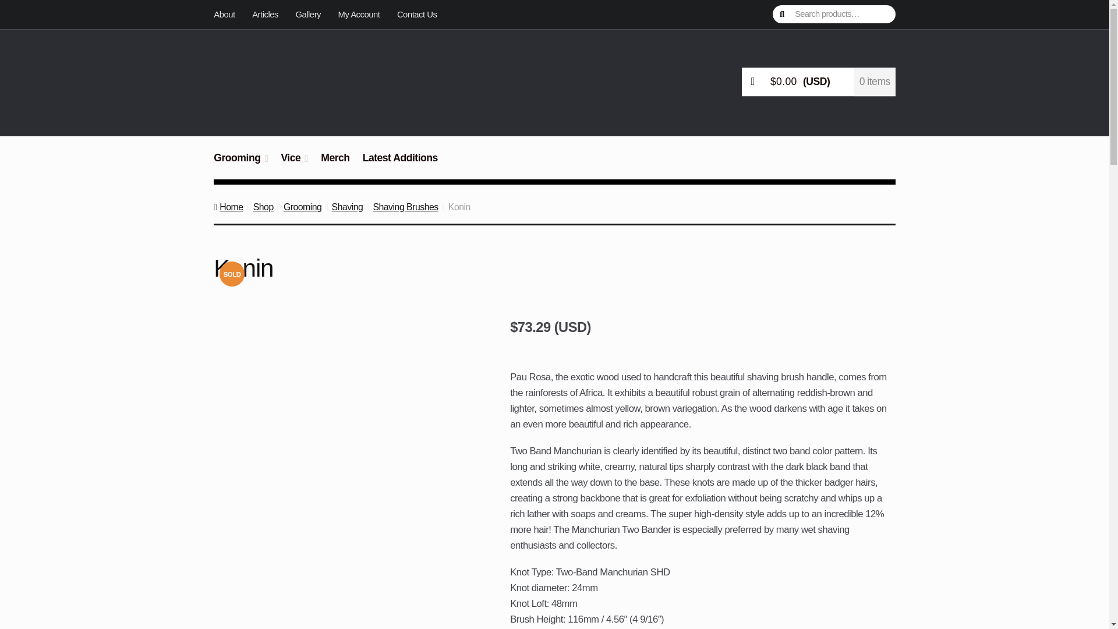 The height and width of the screenshot is (629, 1118). What do you see at coordinates (264, 14) in the screenshot?
I see `Articles` at bounding box center [264, 14].